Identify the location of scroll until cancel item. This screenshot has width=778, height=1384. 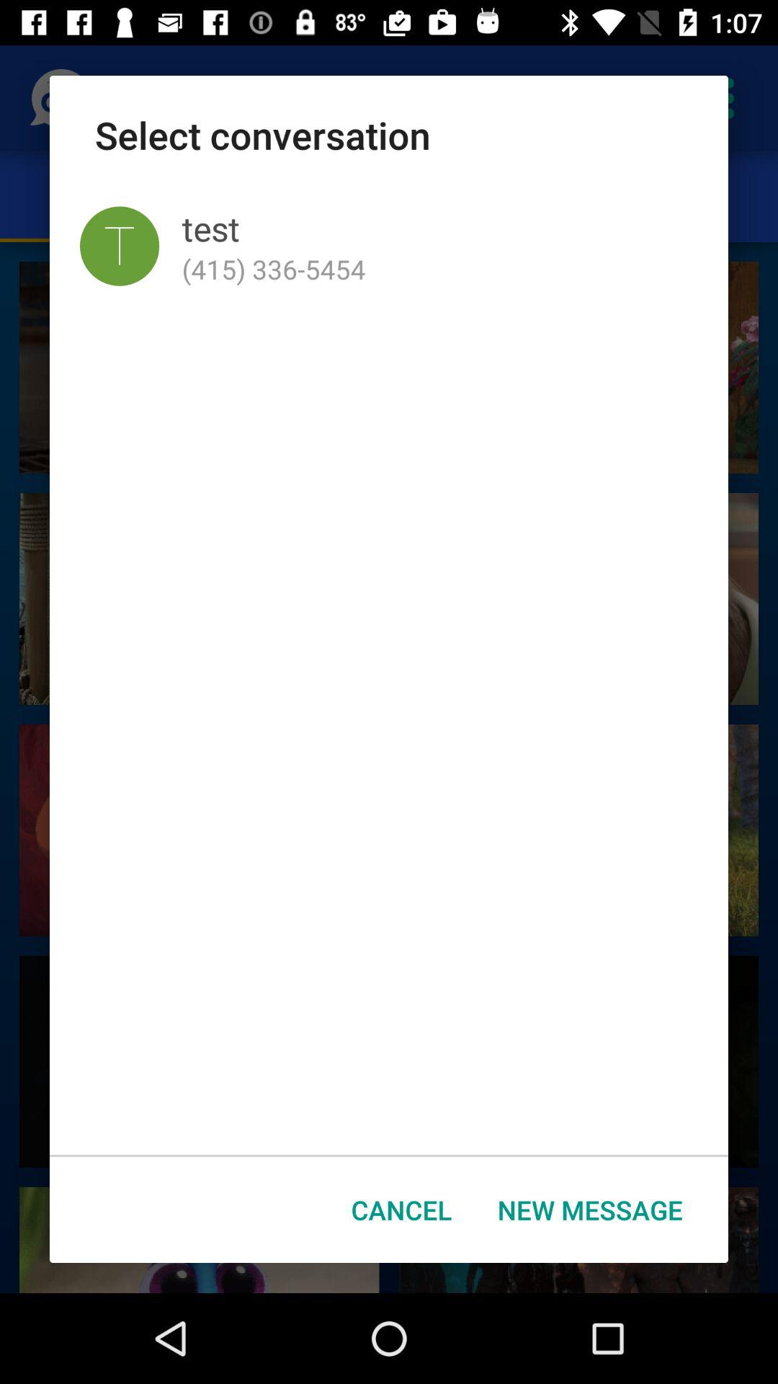
(402, 1210).